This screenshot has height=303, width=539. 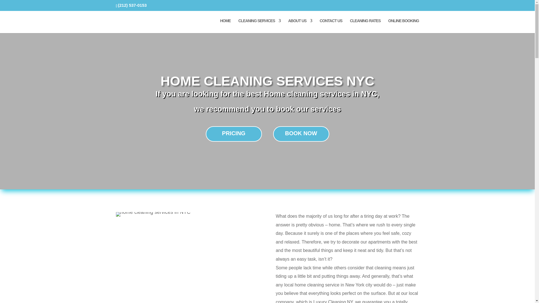 What do you see at coordinates (259, 26) in the screenshot?
I see `CLEANING SERVICES` at bounding box center [259, 26].